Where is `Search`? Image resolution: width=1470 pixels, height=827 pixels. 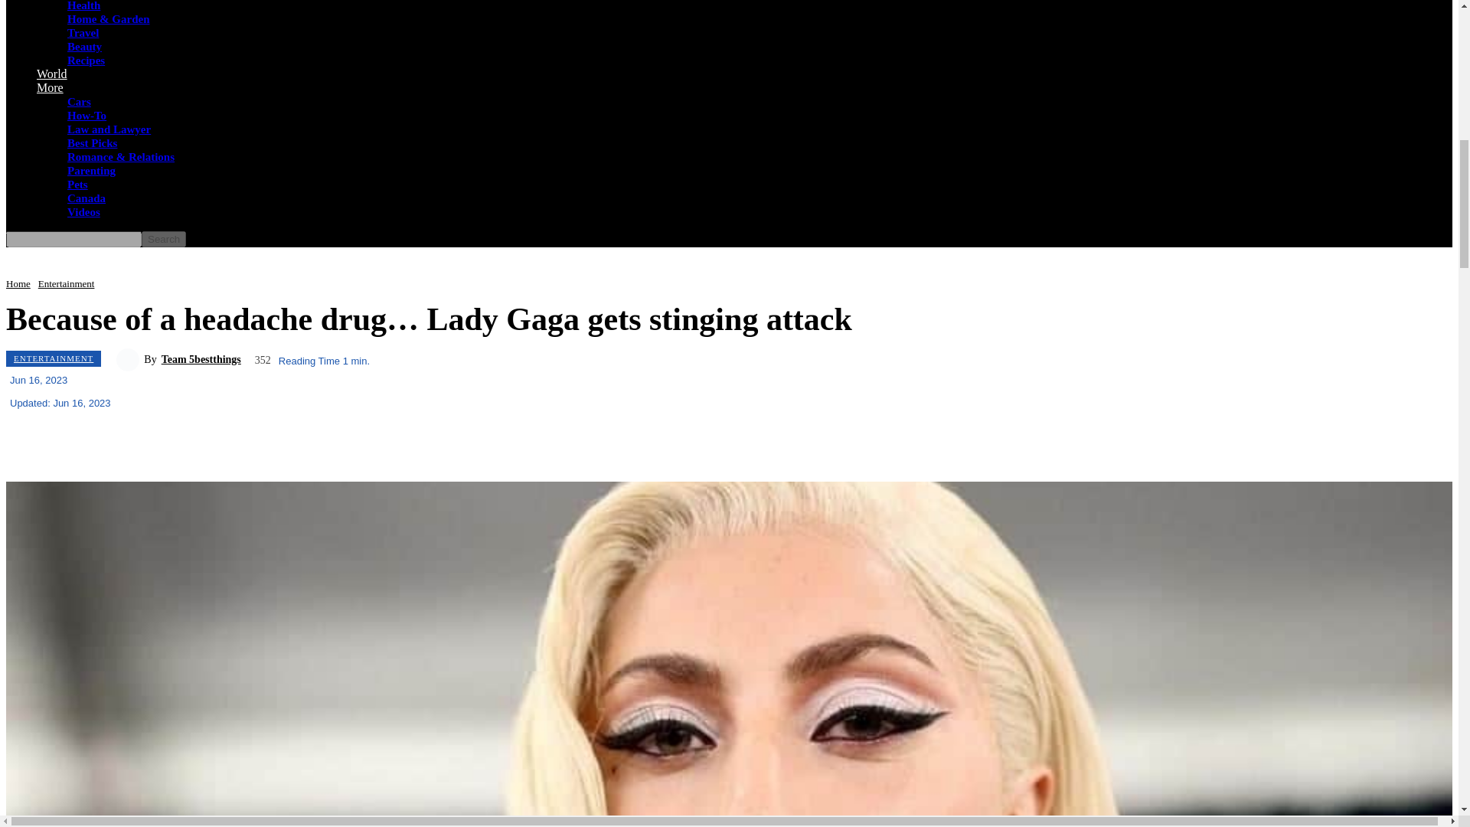 Search is located at coordinates (164, 239).